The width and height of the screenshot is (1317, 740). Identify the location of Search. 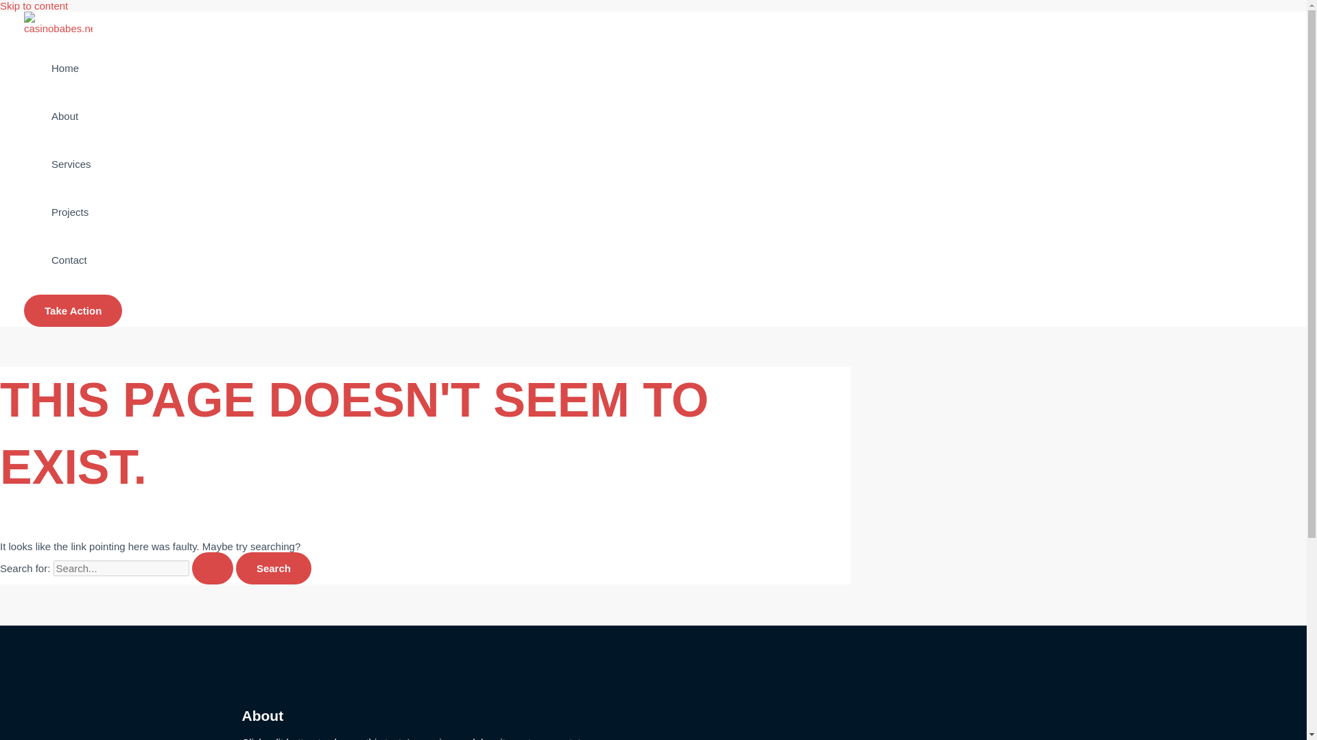
(273, 568).